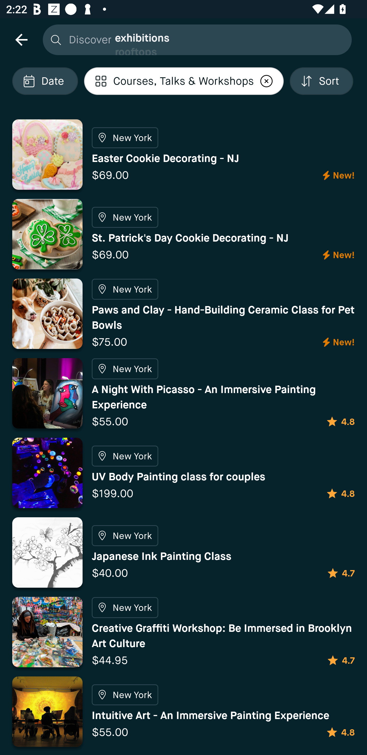 The width and height of the screenshot is (367, 755). What do you see at coordinates (266, 81) in the screenshot?
I see `Localized description` at bounding box center [266, 81].